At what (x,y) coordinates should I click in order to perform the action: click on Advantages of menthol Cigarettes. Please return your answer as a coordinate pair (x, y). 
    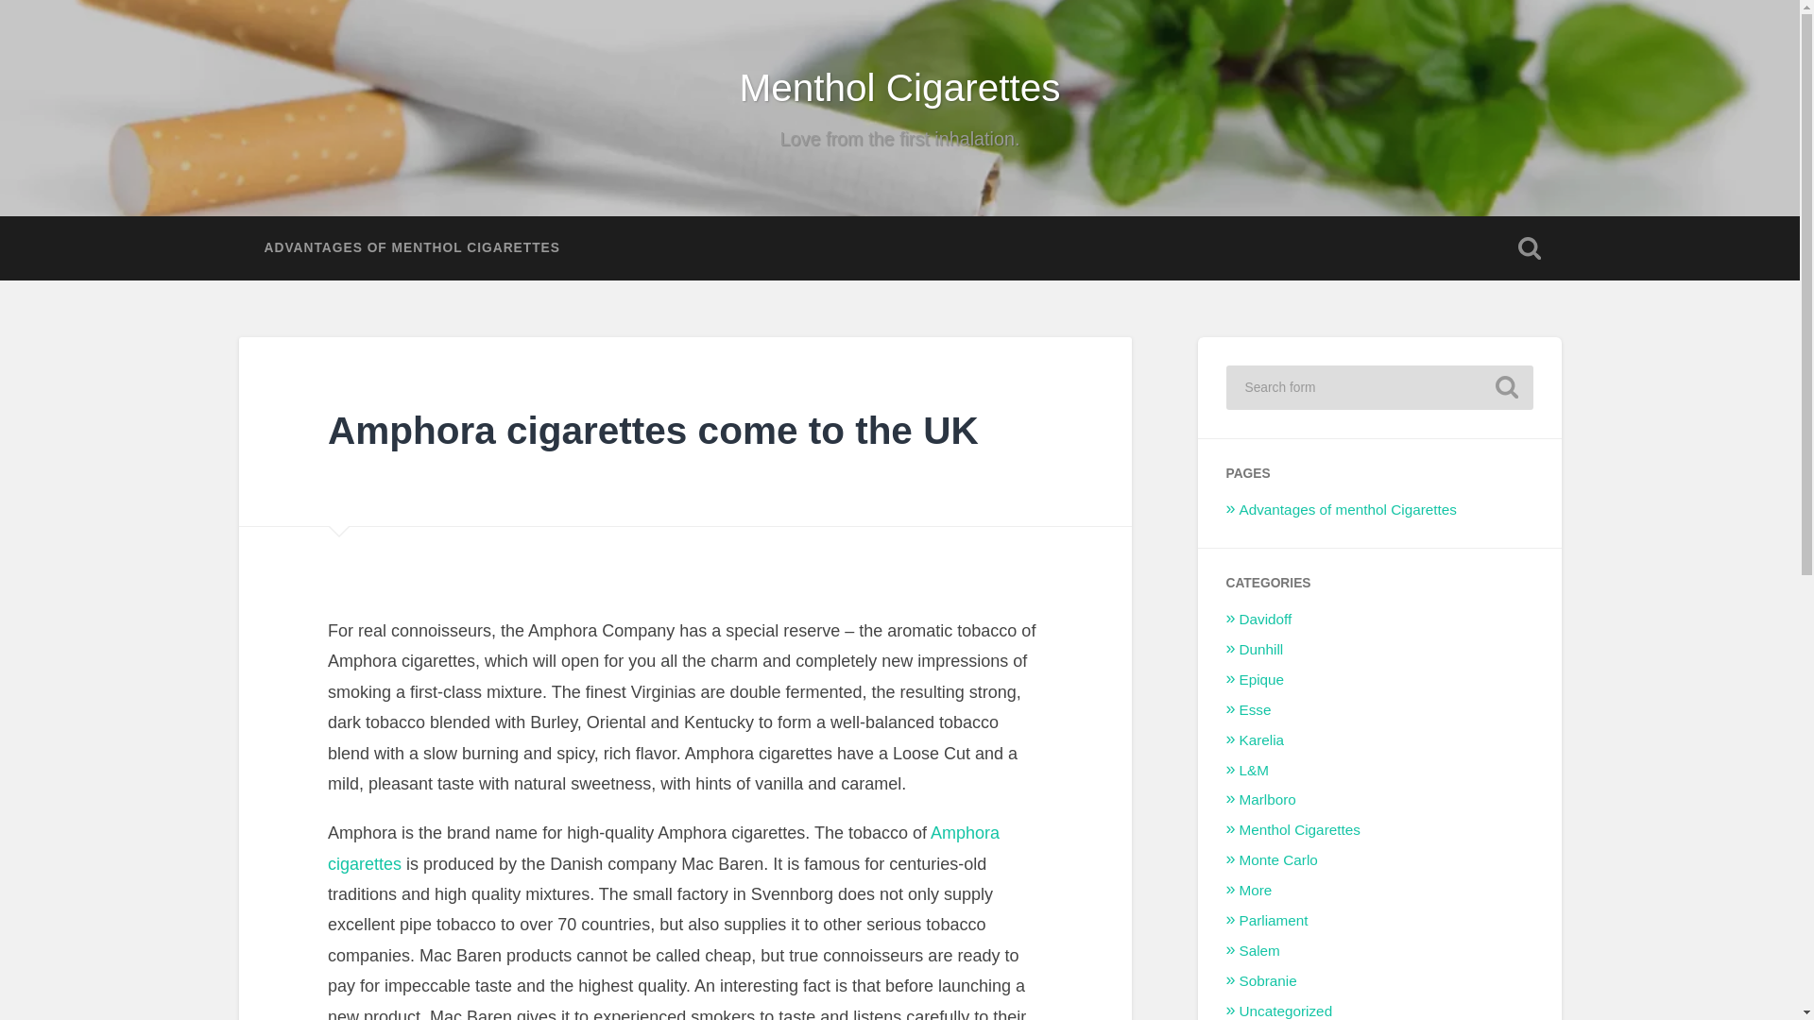
    Looking at the image, I should click on (1347, 509).